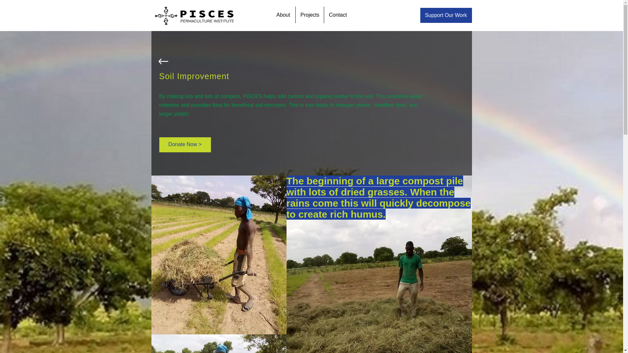 Image resolution: width=628 pixels, height=353 pixels. Describe the element at coordinates (283, 15) in the screenshot. I see `About` at that location.